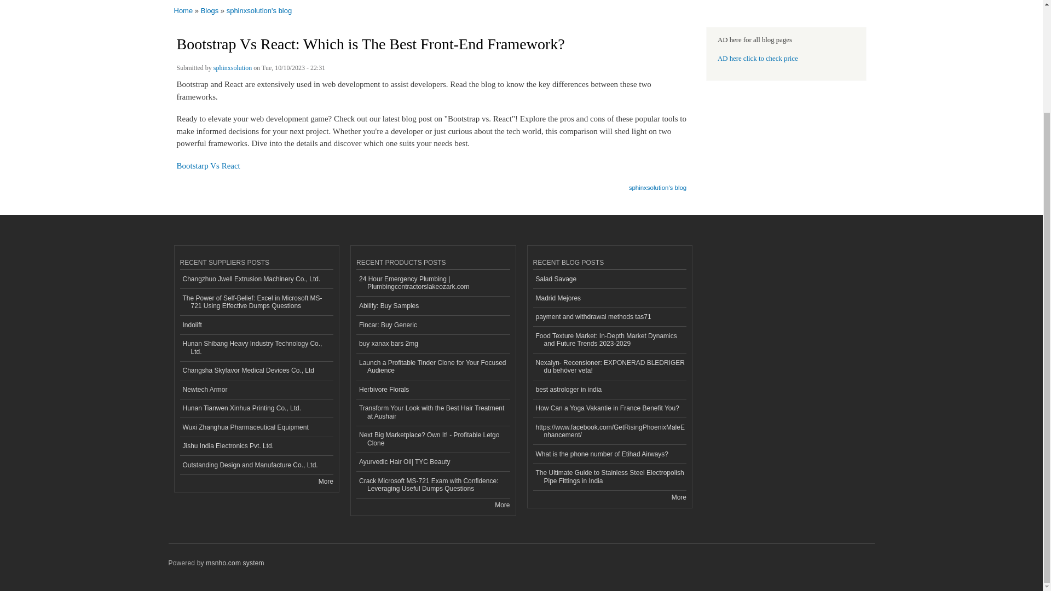  What do you see at coordinates (658, 184) in the screenshot?
I see `sphinxsolution's blog` at bounding box center [658, 184].